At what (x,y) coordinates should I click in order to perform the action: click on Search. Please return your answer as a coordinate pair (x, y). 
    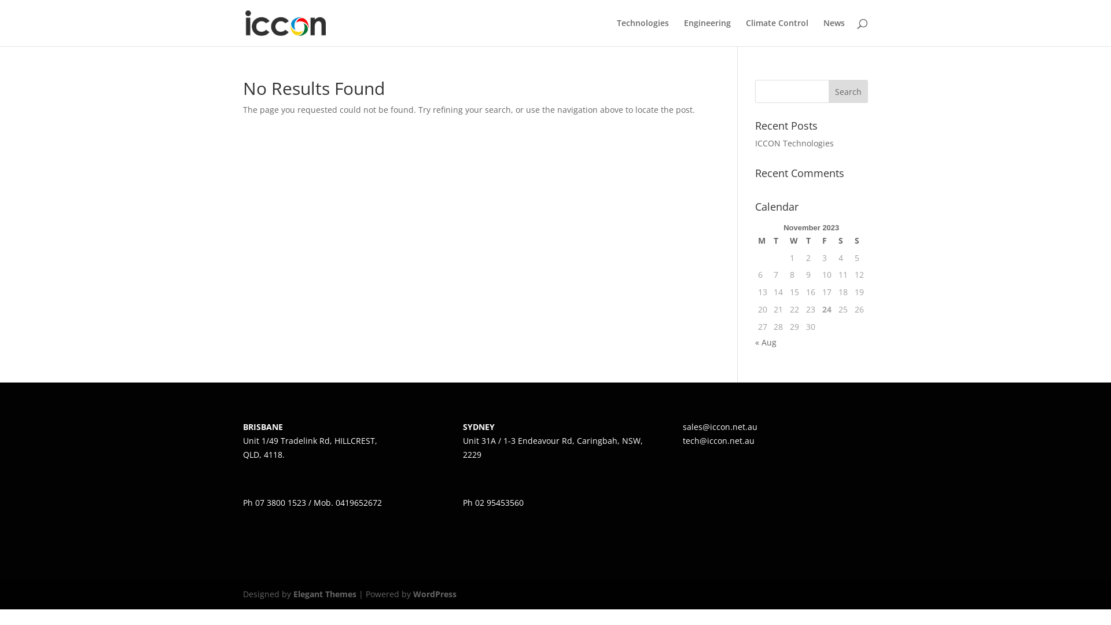
    Looking at the image, I should click on (848, 91).